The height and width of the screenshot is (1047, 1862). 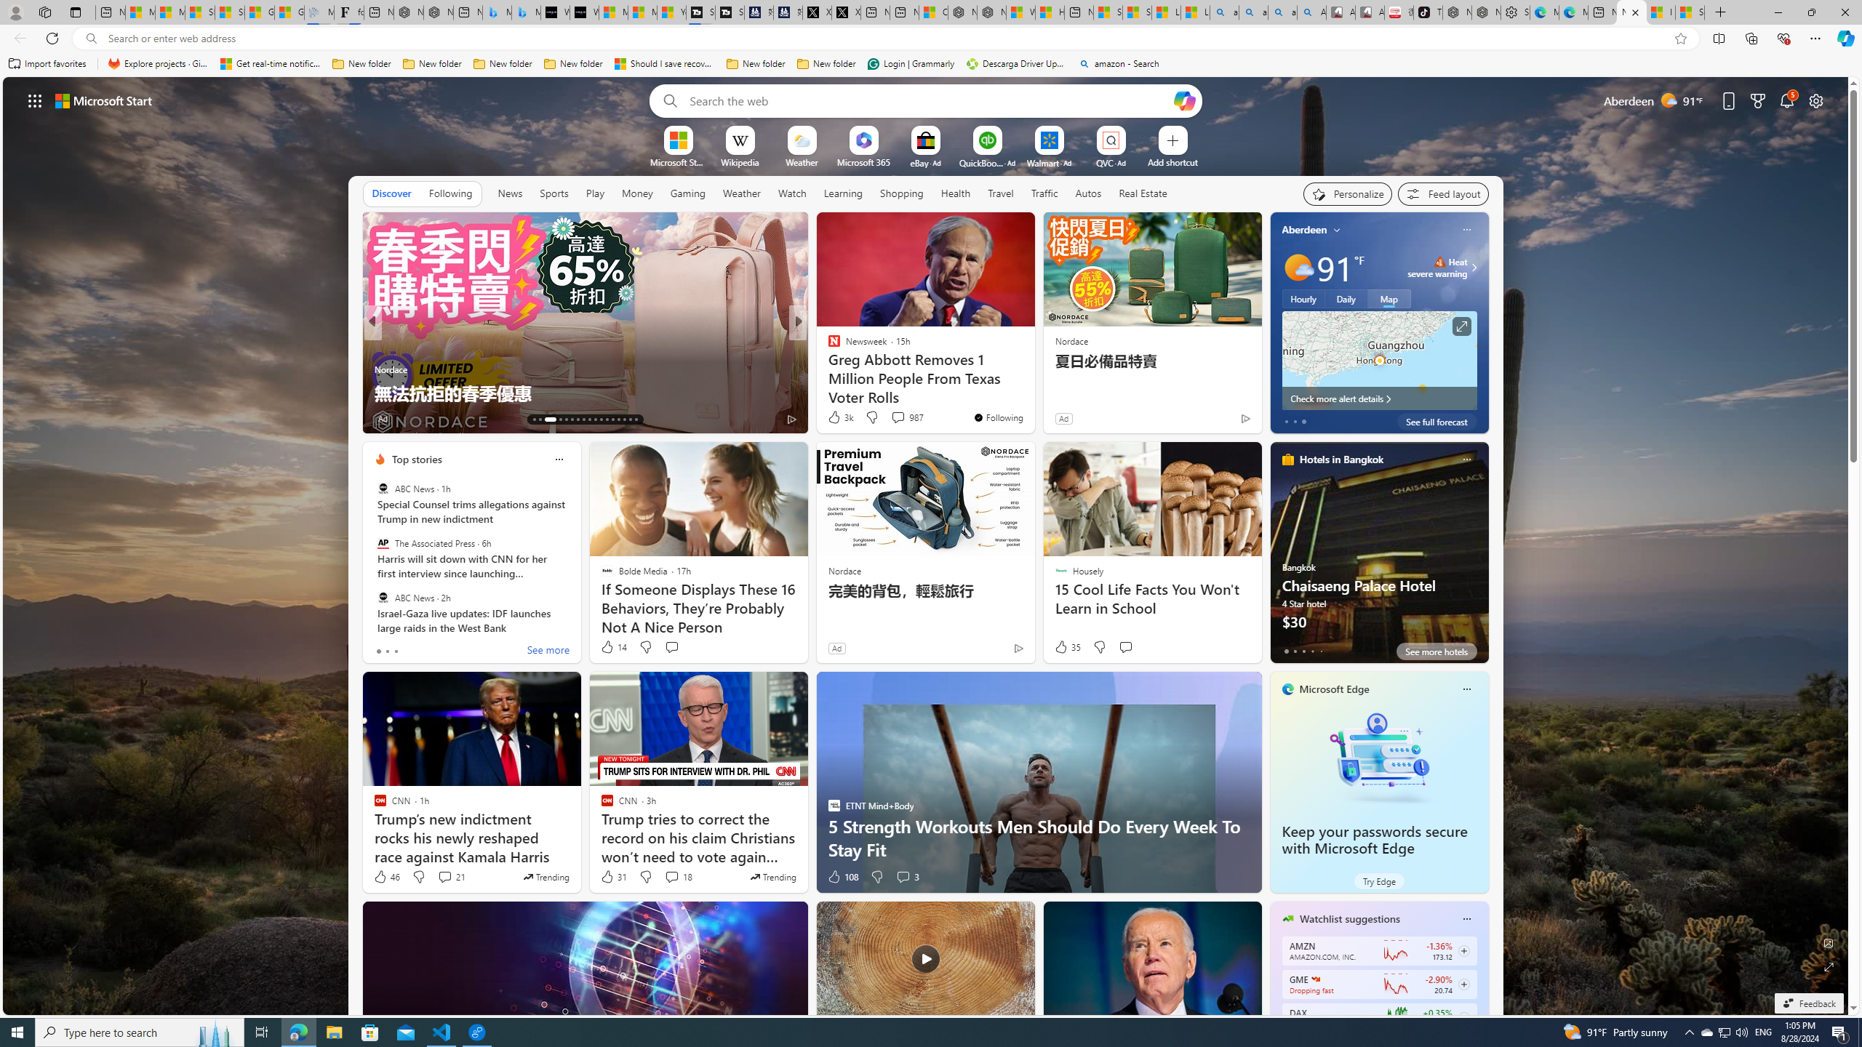 I want to click on ABC News, so click(x=383, y=597).